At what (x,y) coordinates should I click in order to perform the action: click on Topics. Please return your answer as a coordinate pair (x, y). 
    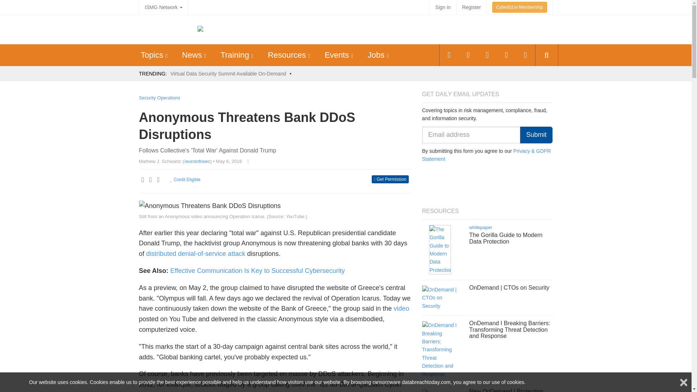
    Looking at the image, I should click on (152, 55).